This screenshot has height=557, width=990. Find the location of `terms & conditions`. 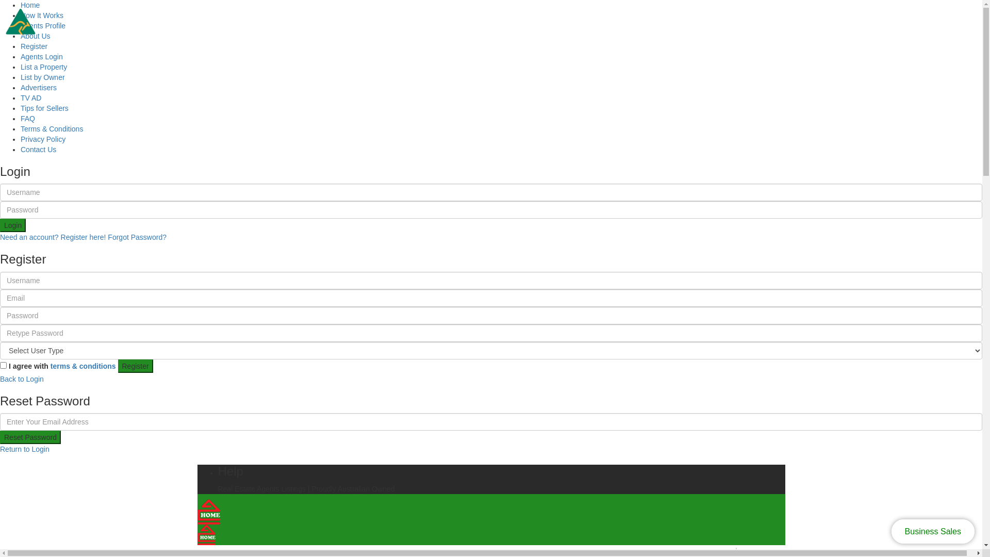

terms & conditions is located at coordinates (84, 366).